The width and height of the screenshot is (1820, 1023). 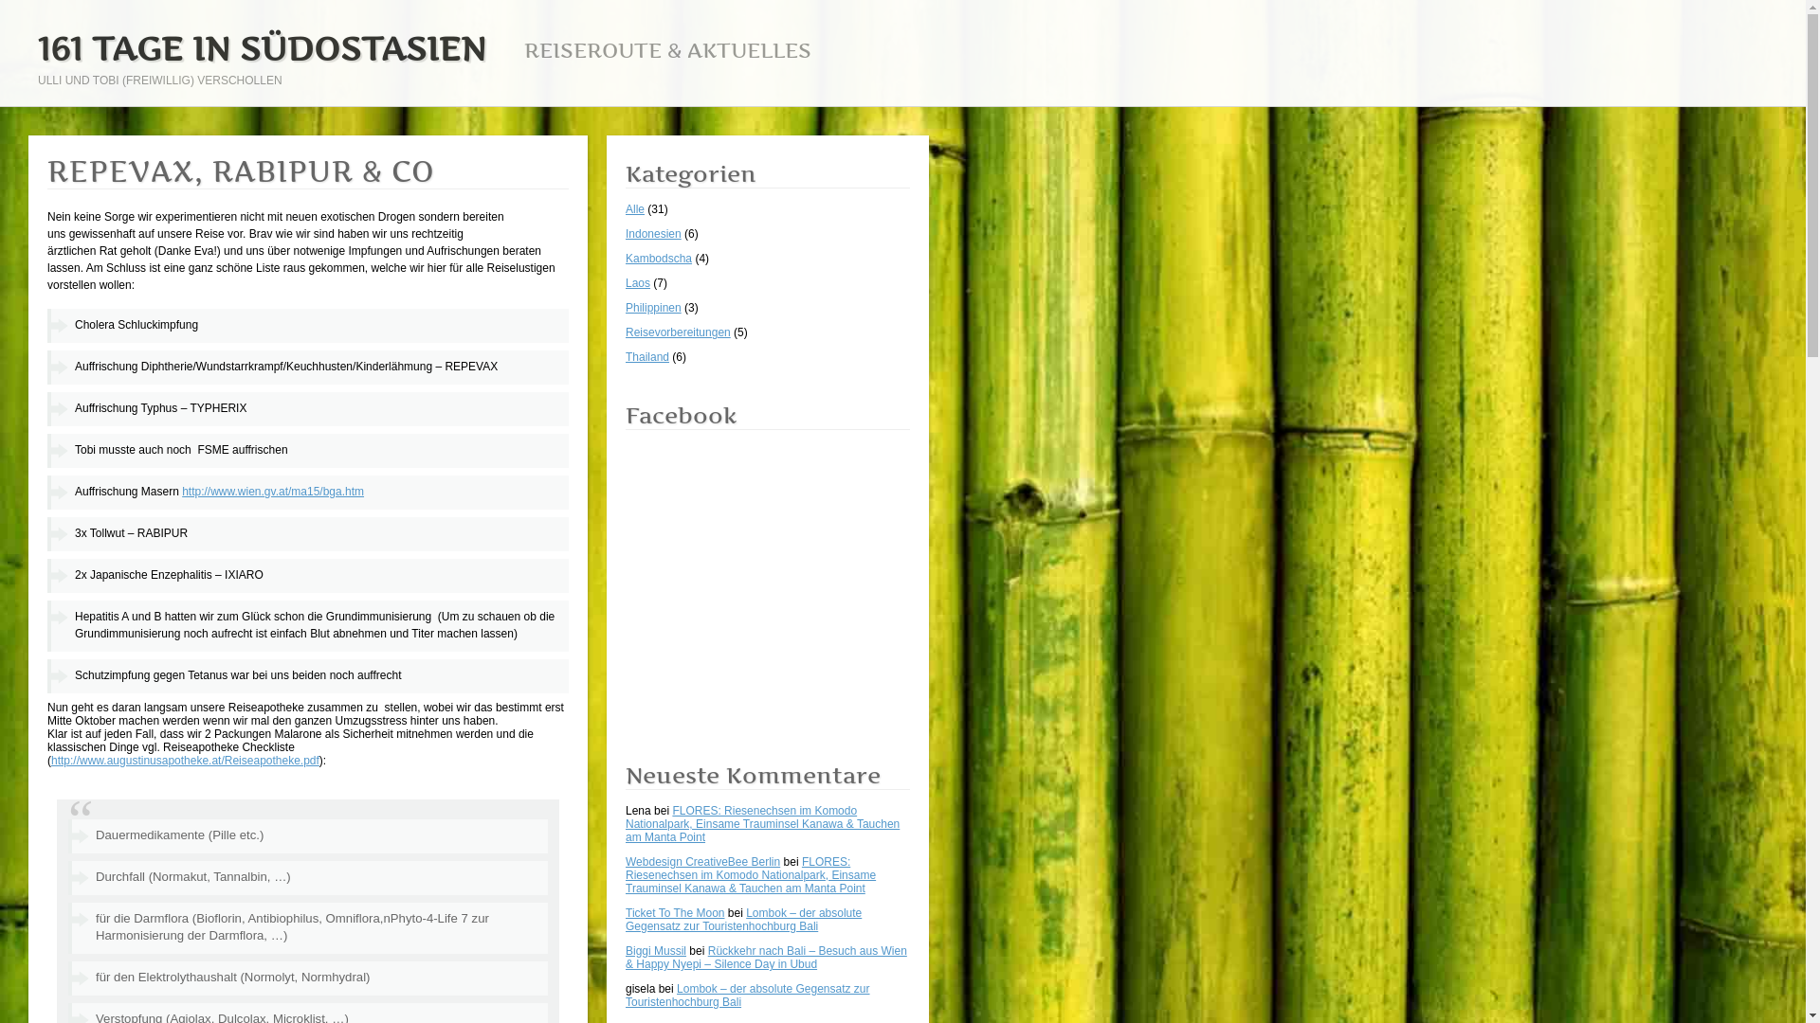 What do you see at coordinates (647, 357) in the screenshot?
I see `Thailand` at bounding box center [647, 357].